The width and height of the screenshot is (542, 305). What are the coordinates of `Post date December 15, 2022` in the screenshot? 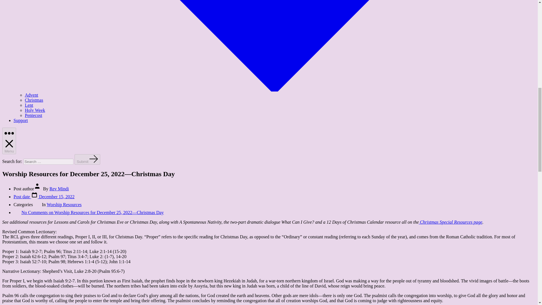 It's located at (44, 197).